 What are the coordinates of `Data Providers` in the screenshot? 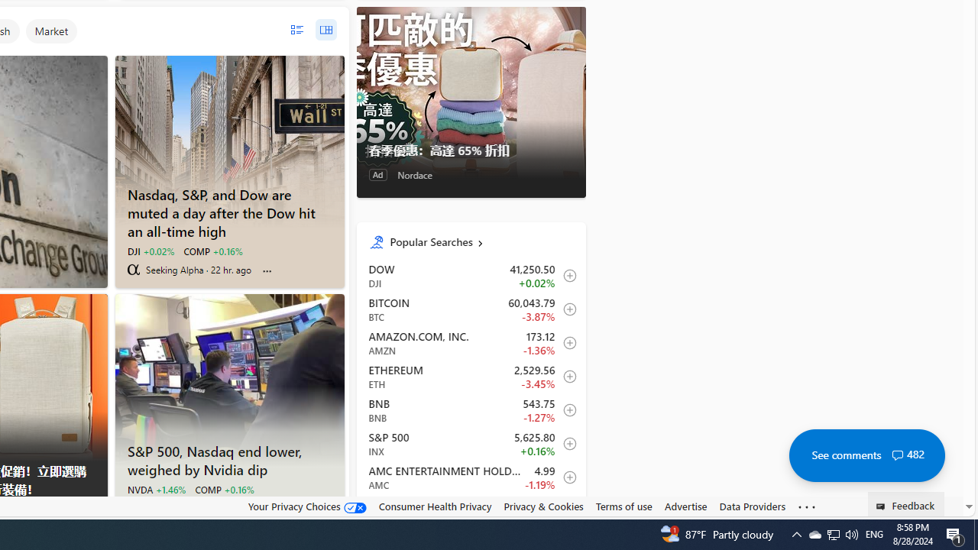 It's located at (752, 506).